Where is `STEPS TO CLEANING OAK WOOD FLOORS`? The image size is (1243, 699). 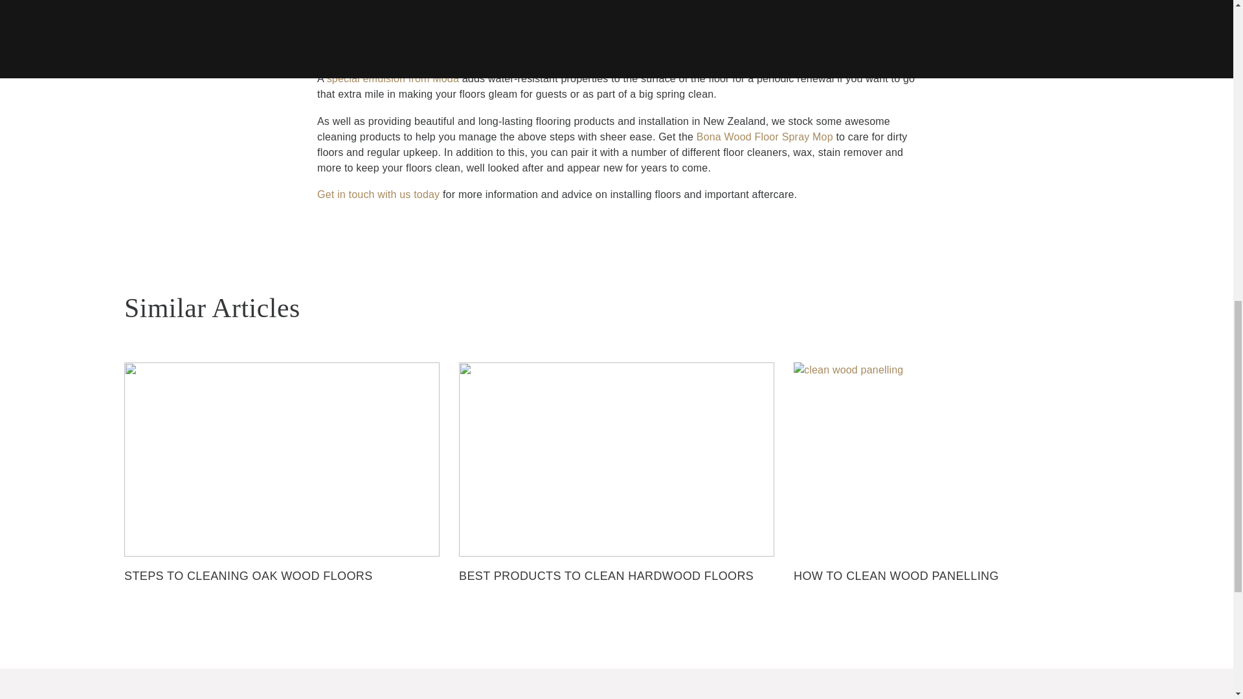 STEPS TO CLEANING OAK WOOD FLOORS is located at coordinates (282, 489).